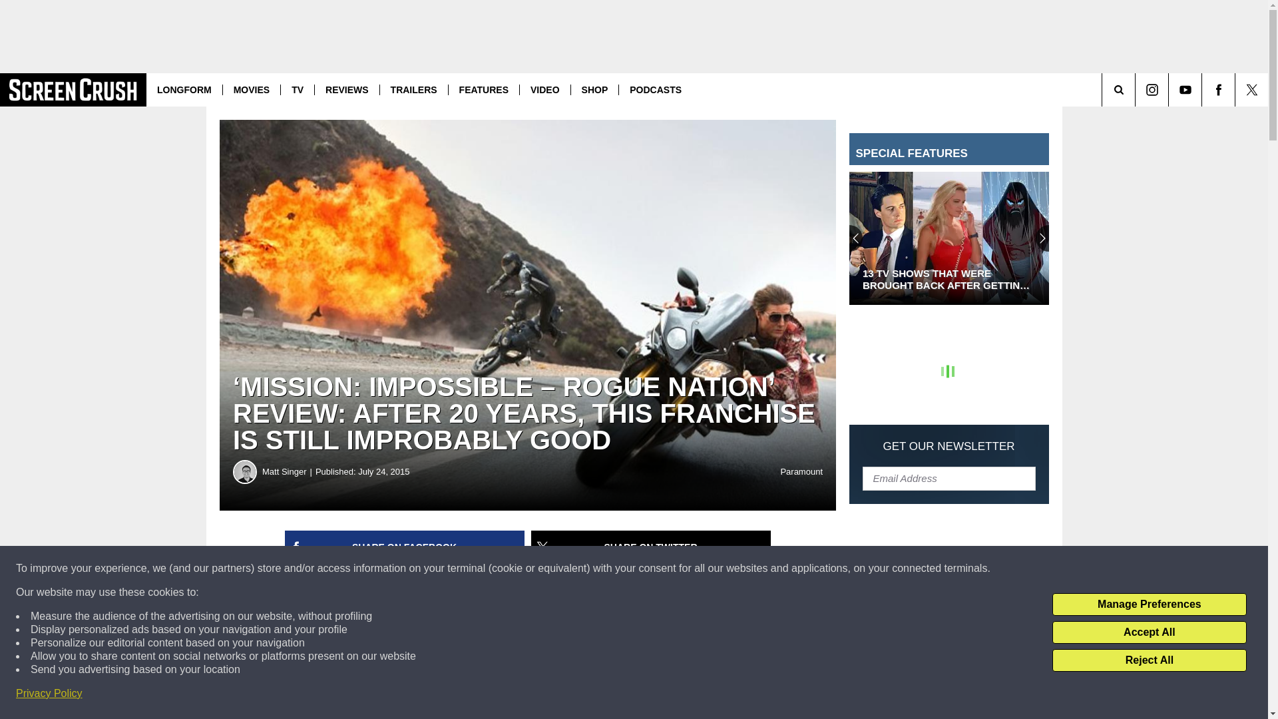  What do you see at coordinates (289, 471) in the screenshot?
I see `Matt Singer` at bounding box center [289, 471].